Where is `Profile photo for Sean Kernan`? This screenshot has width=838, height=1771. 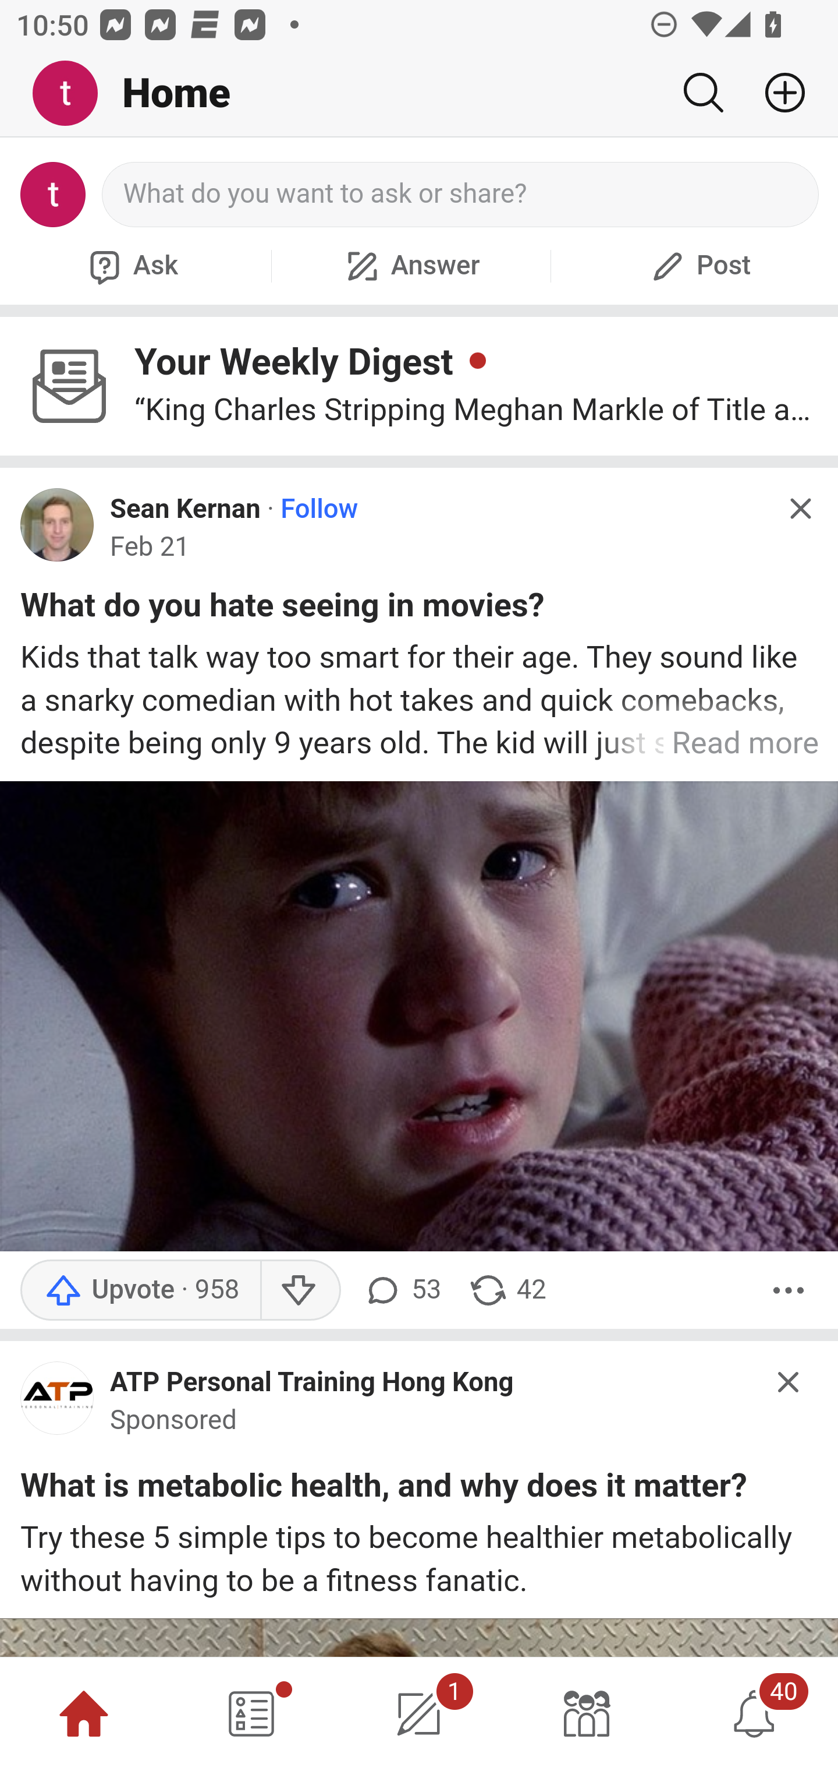
Profile photo for Sean Kernan is located at coordinates (58, 525).